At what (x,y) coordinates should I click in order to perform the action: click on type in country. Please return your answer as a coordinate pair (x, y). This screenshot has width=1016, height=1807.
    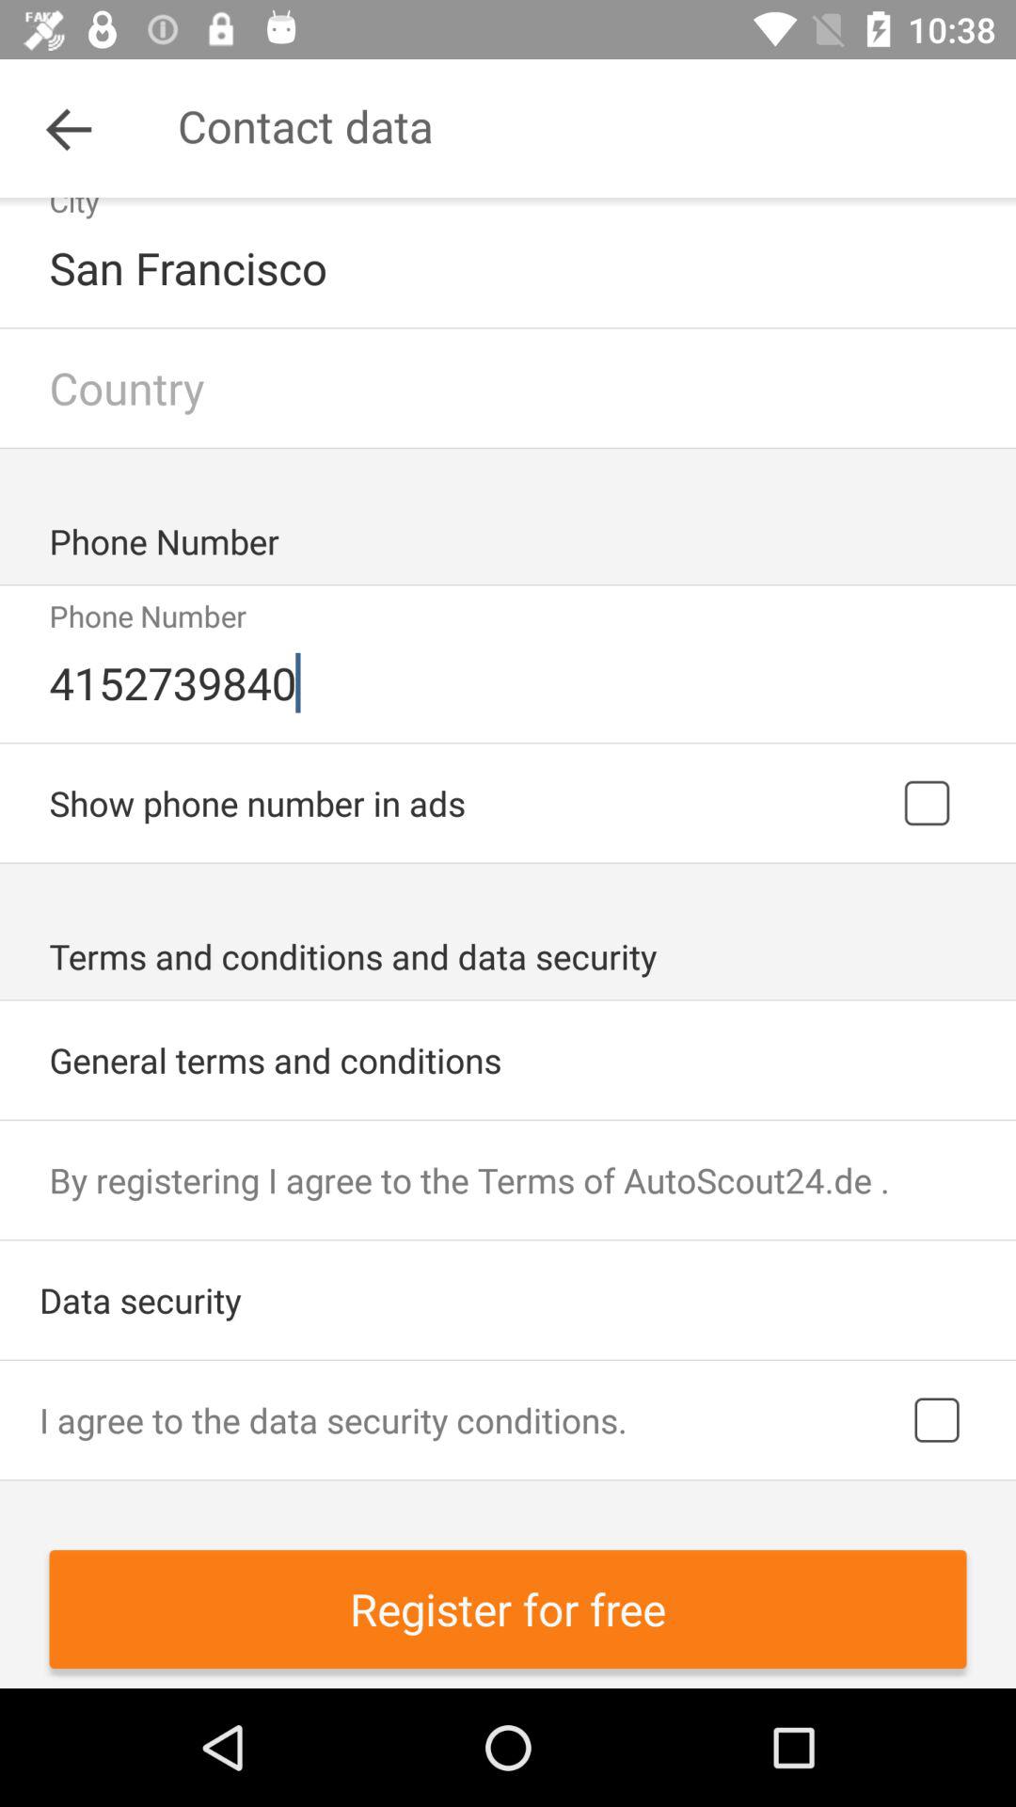
    Looking at the image, I should click on (508, 388).